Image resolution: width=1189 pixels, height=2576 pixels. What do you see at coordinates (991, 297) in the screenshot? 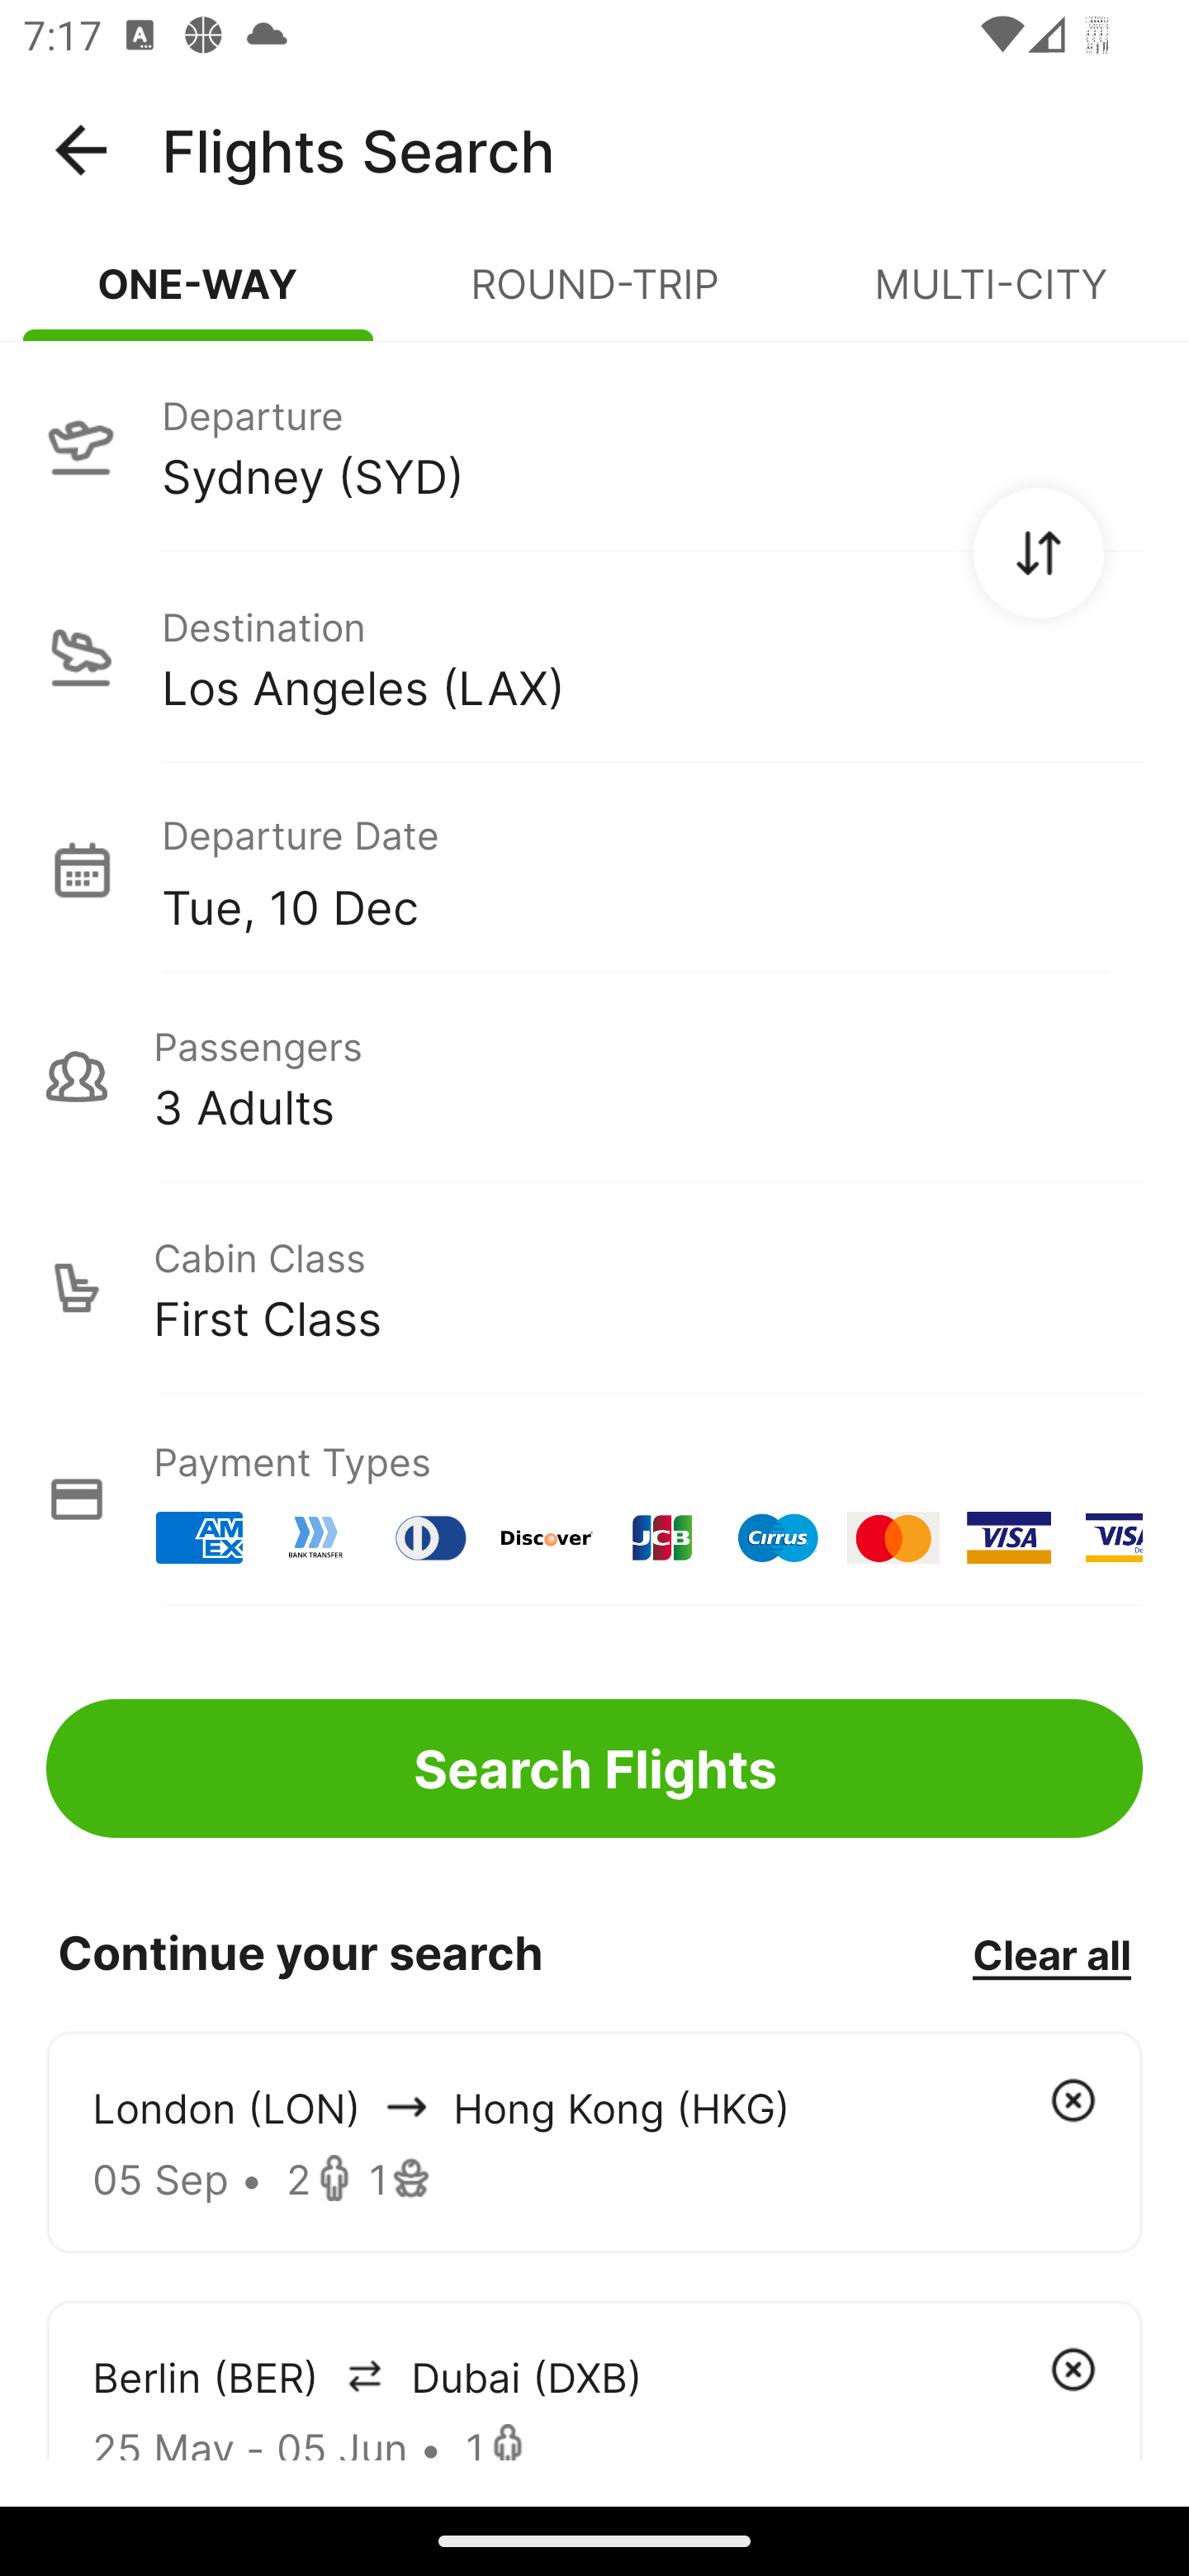
I see `MULTI-CITY` at bounding box center [991, 297].